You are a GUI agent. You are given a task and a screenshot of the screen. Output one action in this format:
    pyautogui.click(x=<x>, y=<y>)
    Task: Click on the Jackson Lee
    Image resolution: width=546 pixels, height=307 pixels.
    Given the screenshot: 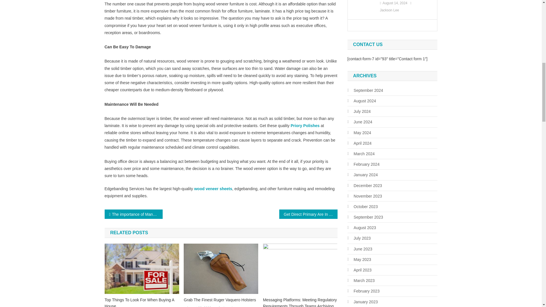 What is the action you would take?
    pyautogui.click(x=227, y=306)
    